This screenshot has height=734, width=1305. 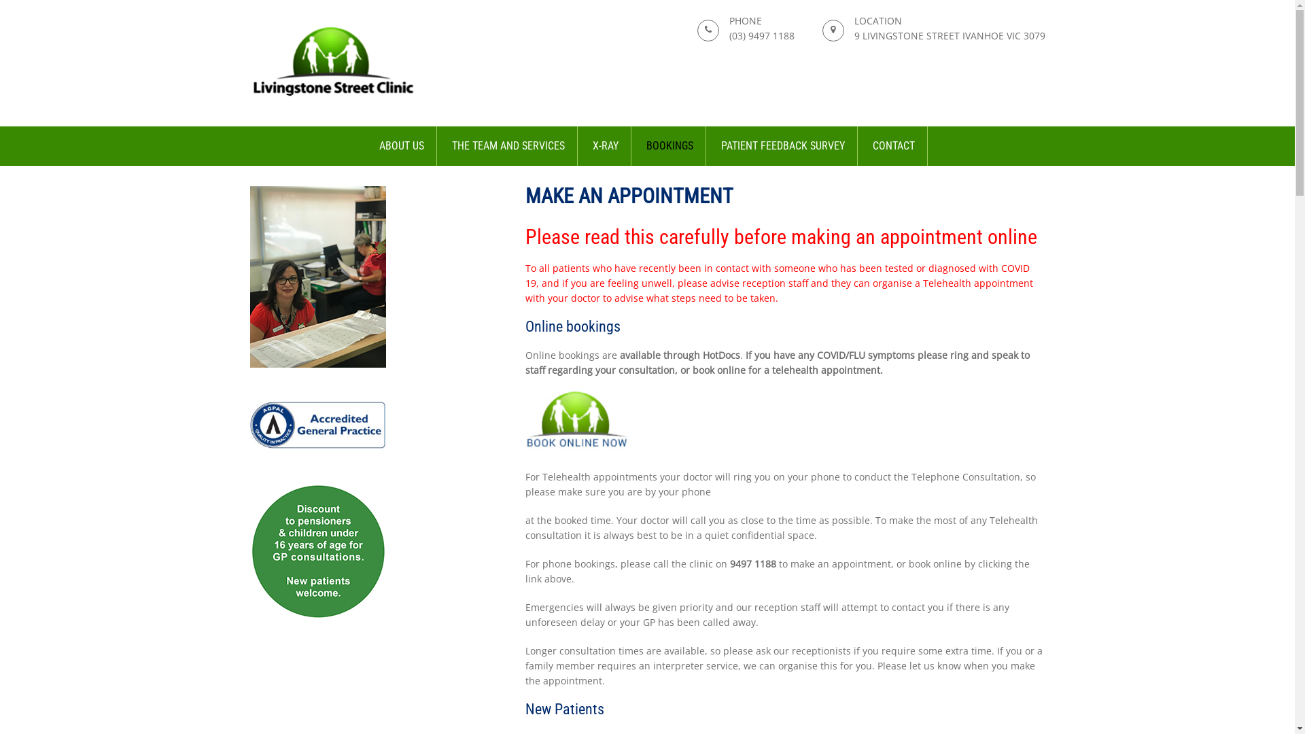 What do you see at coordinates (606, 146) in the screenshot?
I see `X-RAY` at bounding box center [606, 146].